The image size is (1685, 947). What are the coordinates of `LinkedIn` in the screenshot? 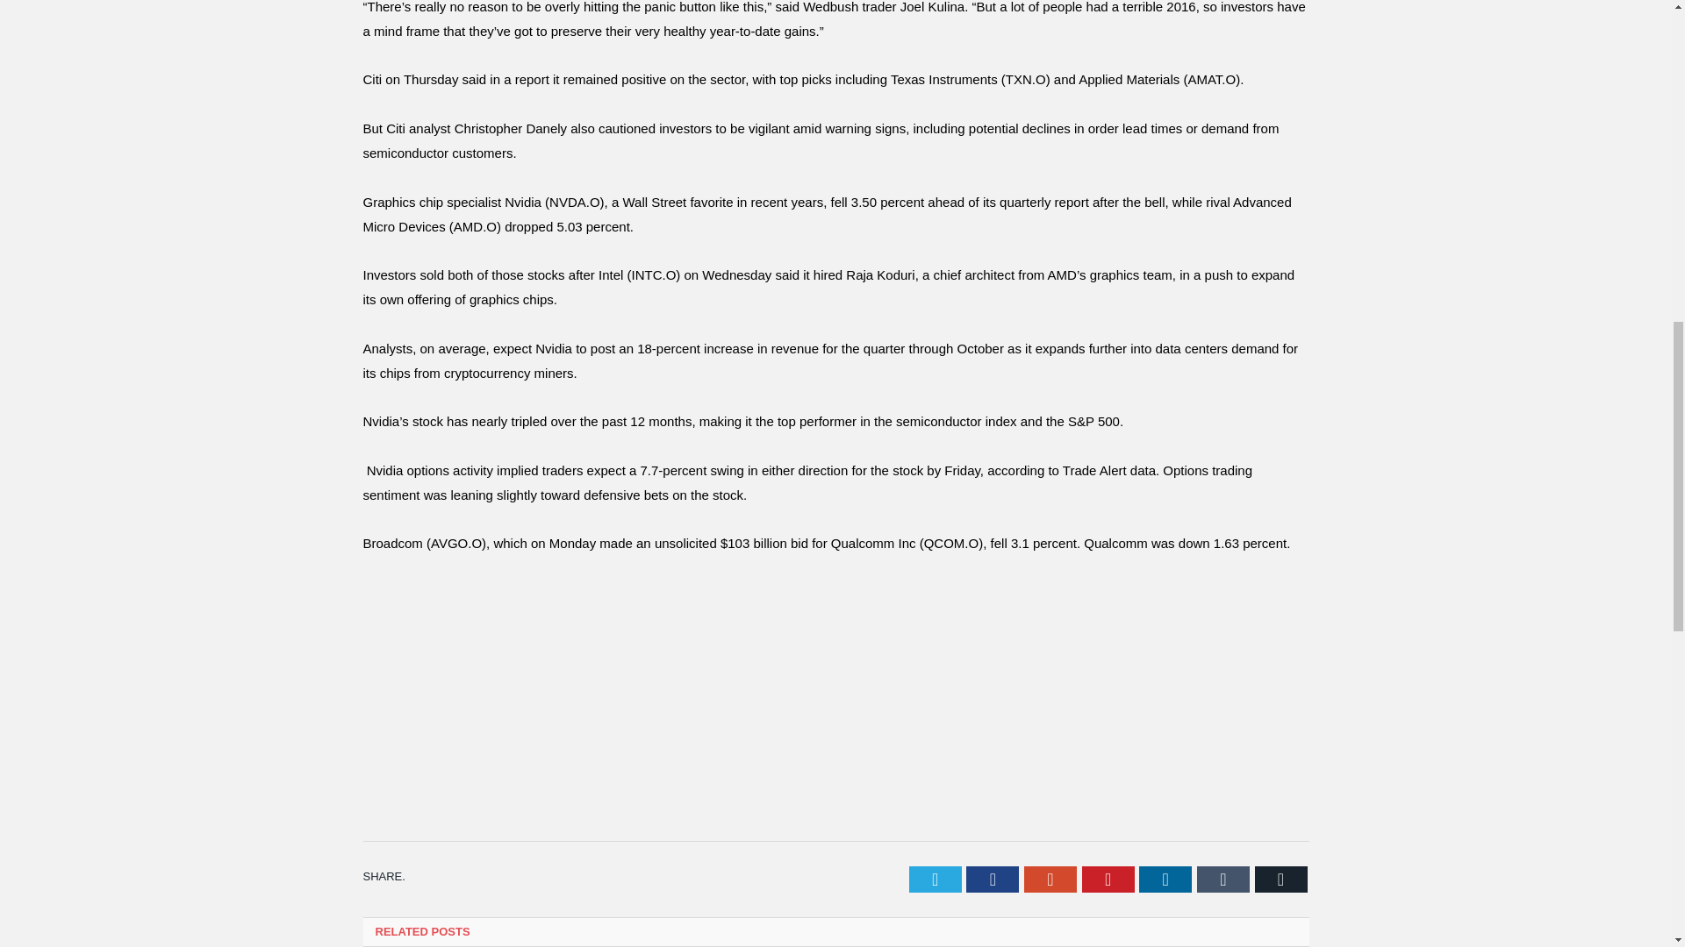 It's located at (1165, 879).